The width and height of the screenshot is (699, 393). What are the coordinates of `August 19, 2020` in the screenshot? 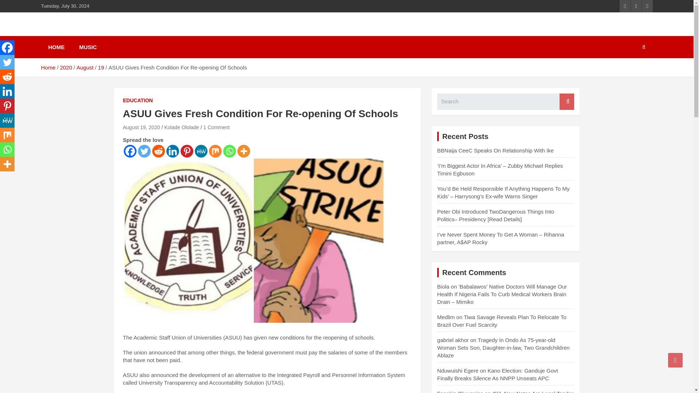 It's located at (141, 127).